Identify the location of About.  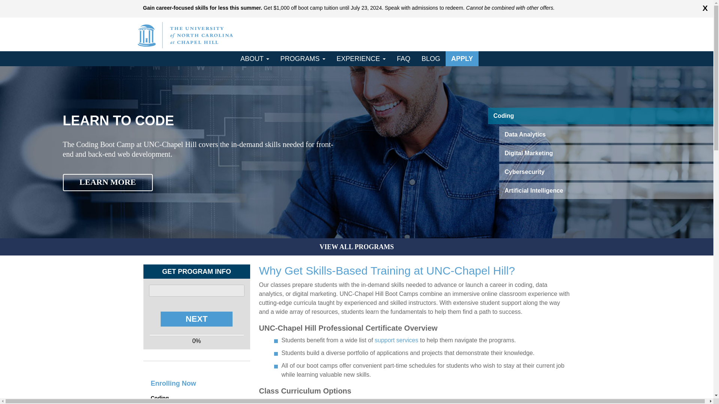
(255, 59).